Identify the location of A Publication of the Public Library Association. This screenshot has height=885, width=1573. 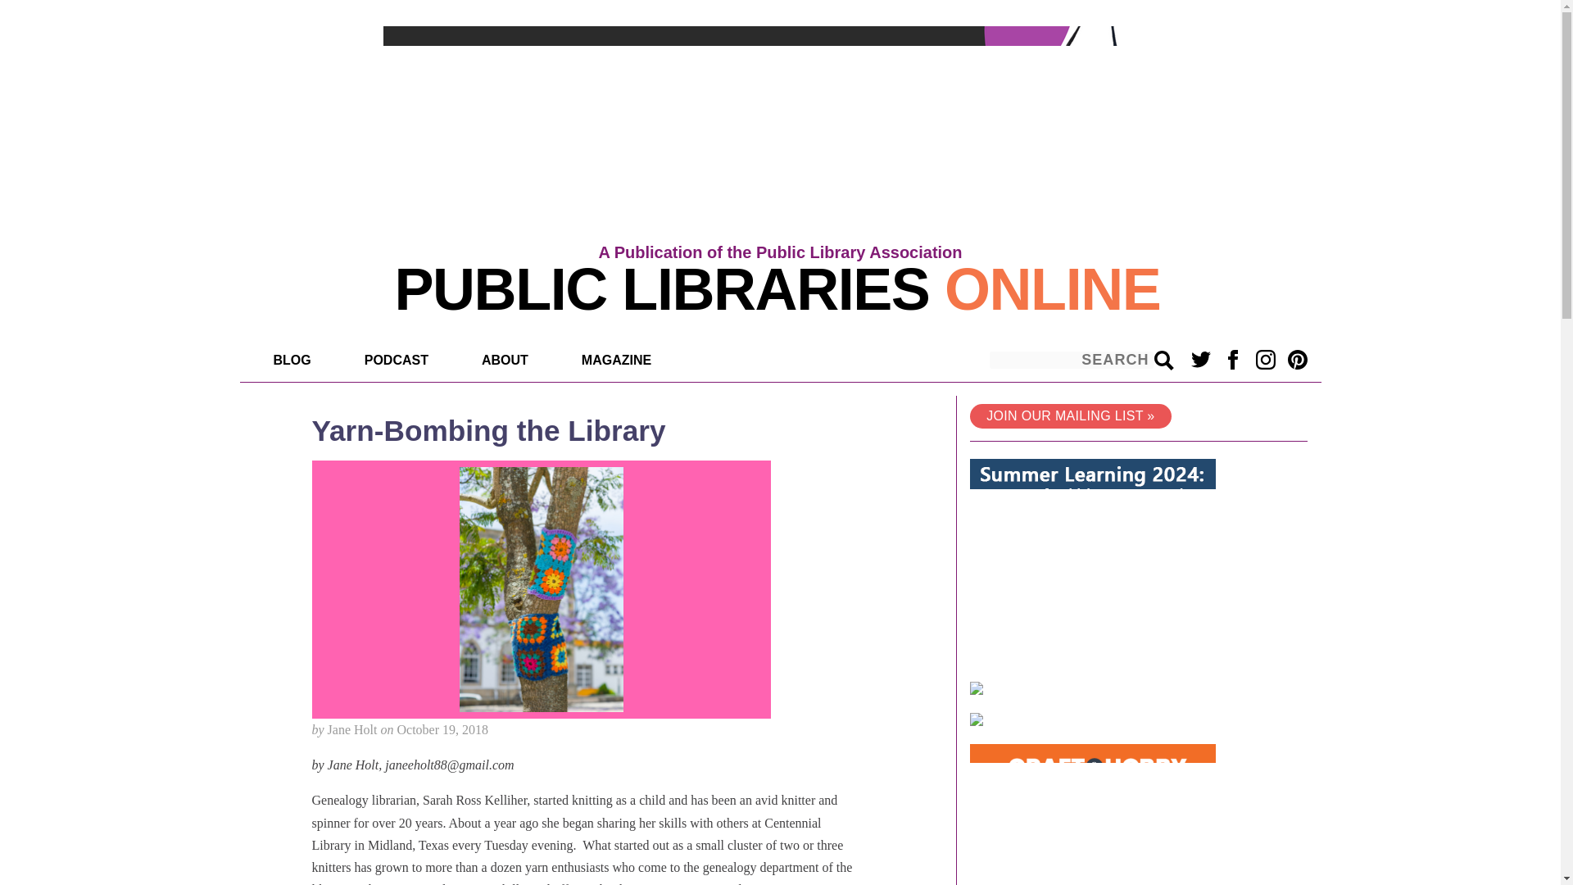
(779, 252).